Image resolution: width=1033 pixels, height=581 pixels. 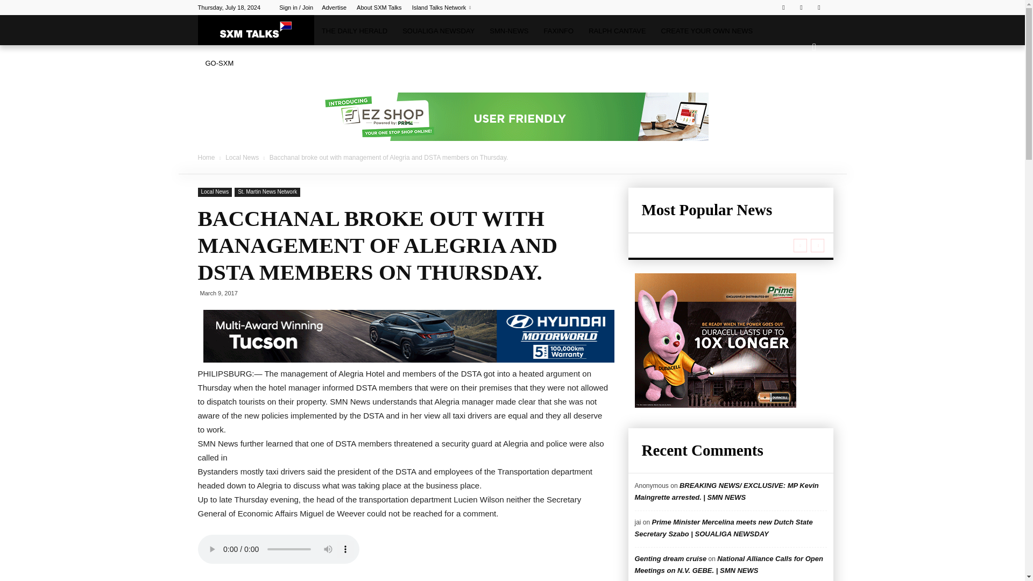 What do you see at coordinates (438, 31) in the screenshot?
I see `SOUALIGA NEWSDAY` at bounding box center [438, 31].